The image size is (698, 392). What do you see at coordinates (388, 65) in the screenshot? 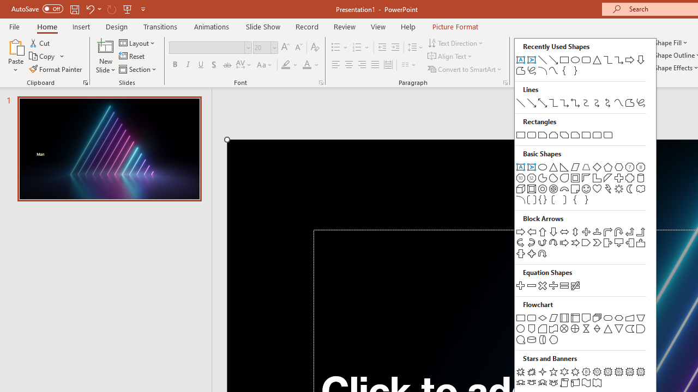
I see `Distributed` at bounding box center [388, 65].